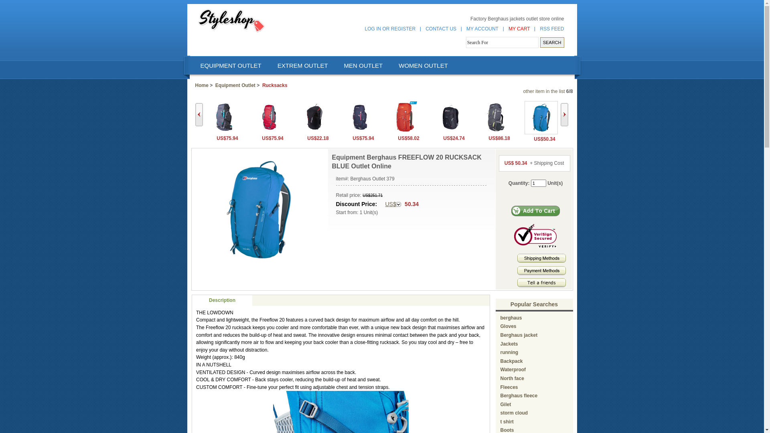  Describe the element at coordinates (513, 370) in the screenshot. I see `Waterproof` at that location.